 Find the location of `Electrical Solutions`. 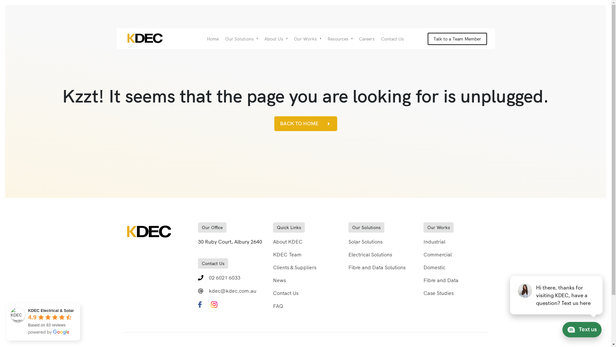

Electrical Solutions is located at coordinates (370, 254).